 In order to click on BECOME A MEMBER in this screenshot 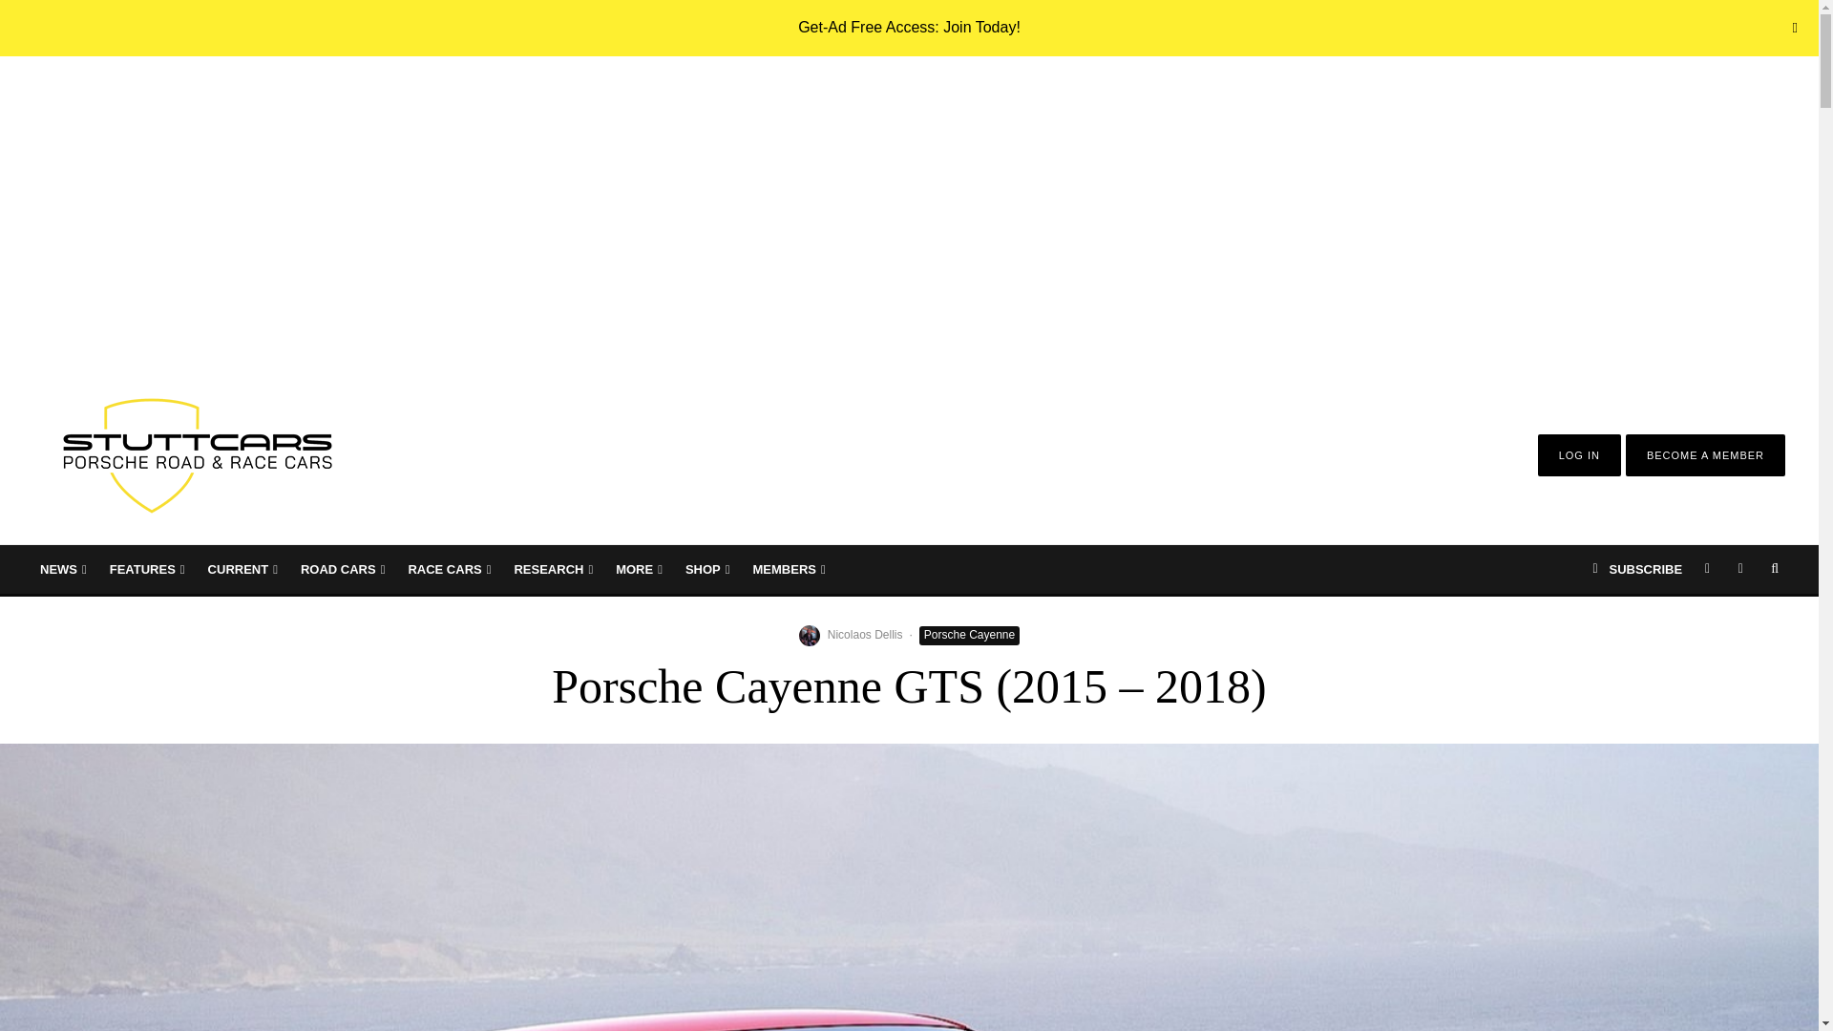, I will do `click(1705, 454)`.